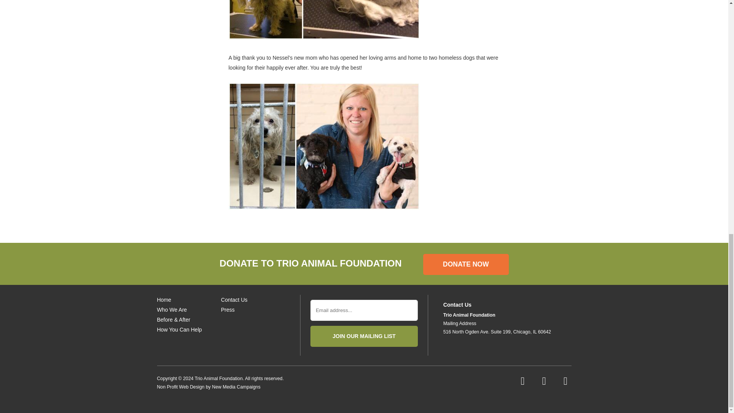 This screenshot has width=734, height=413. Describe the element at coordinates (234, 300) in the screenshot. I see `Contact Us` at that location.